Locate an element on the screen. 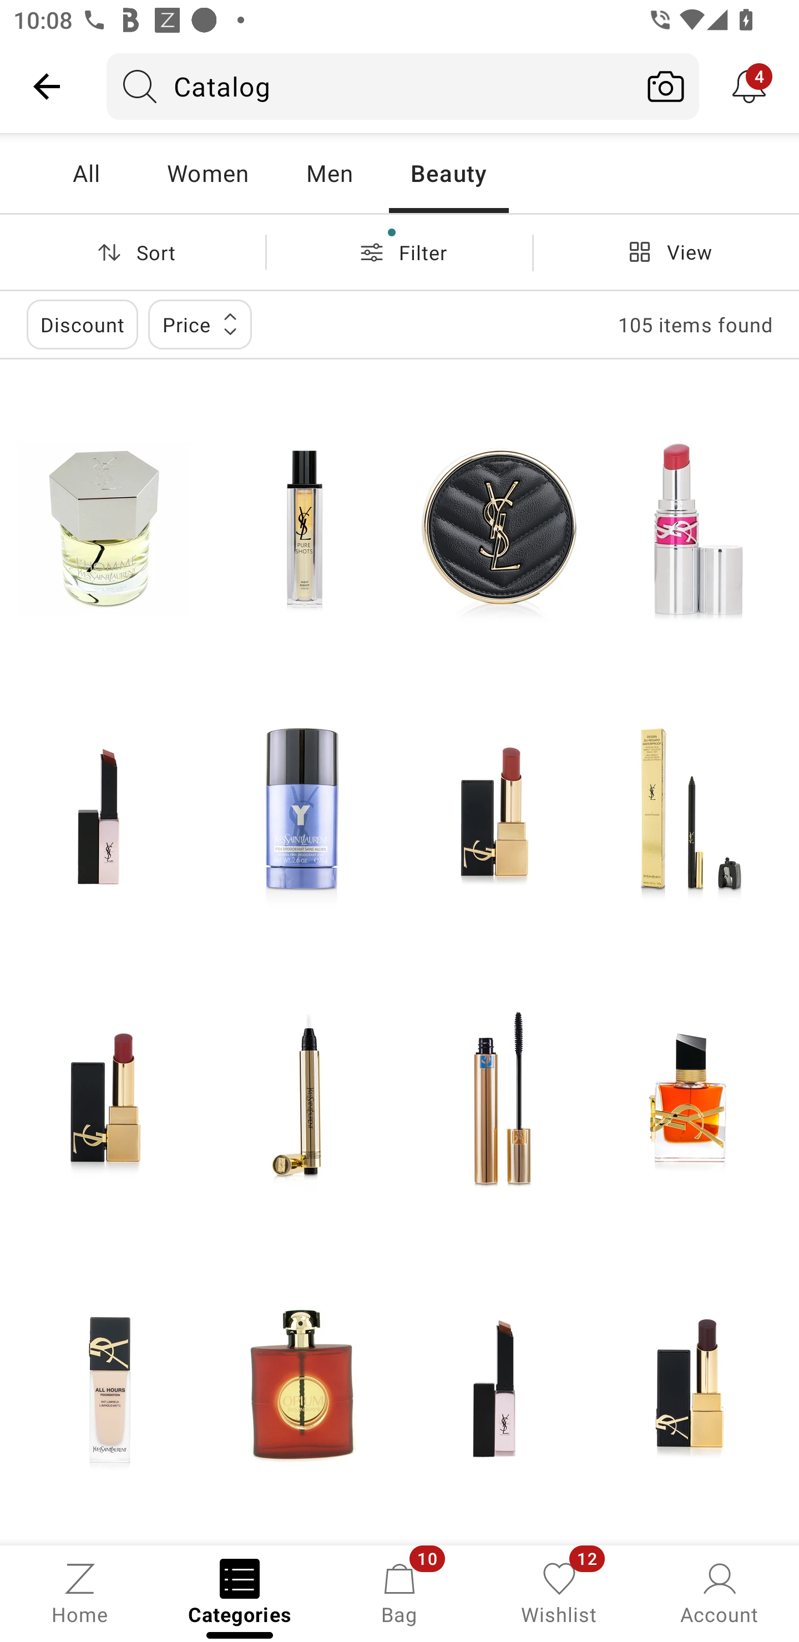  Filter is located at coordinates (399, 252).